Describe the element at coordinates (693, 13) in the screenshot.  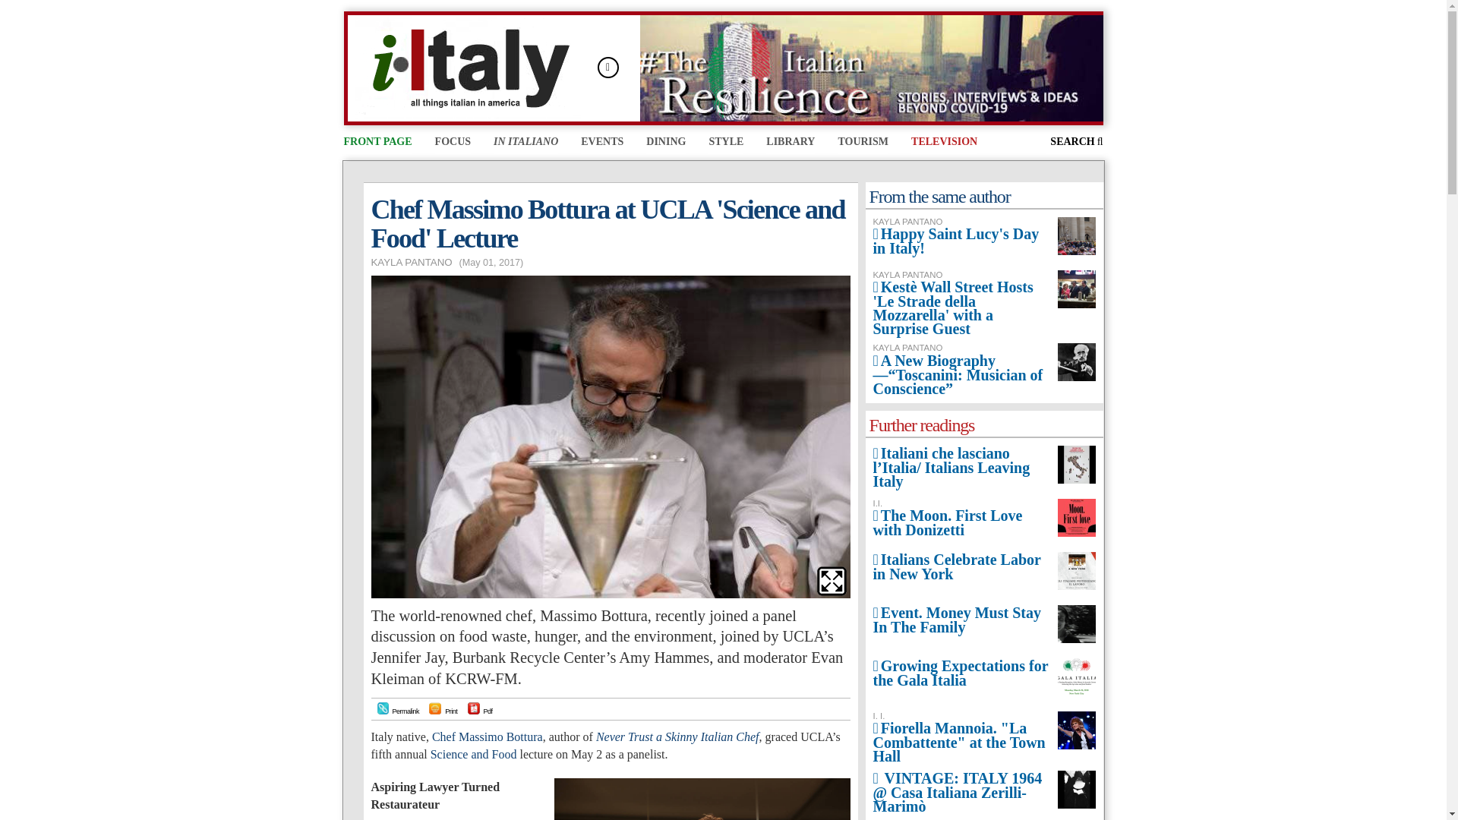
I see `Skip to main content` at that location.